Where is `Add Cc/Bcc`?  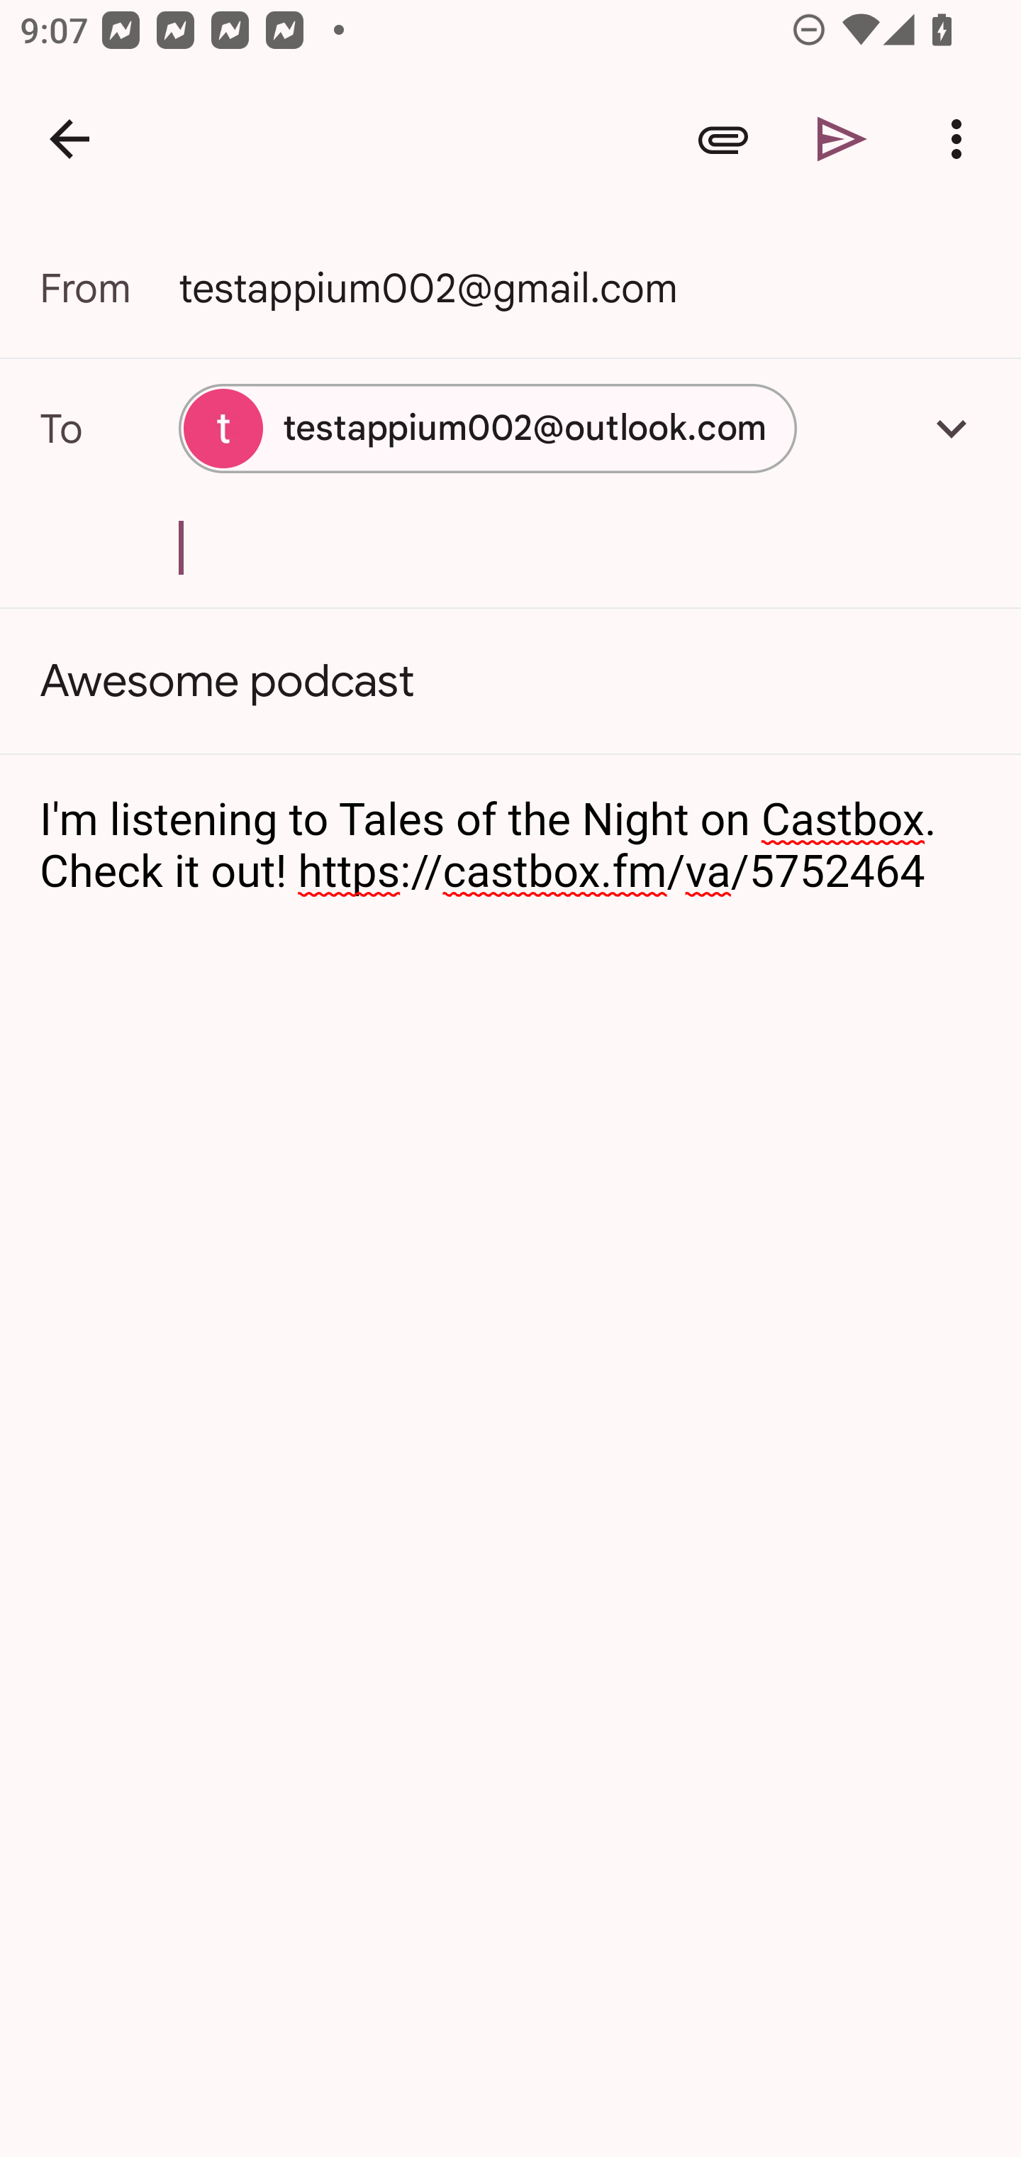
Add Cc/Bcc is located at coordinates (952, 428).